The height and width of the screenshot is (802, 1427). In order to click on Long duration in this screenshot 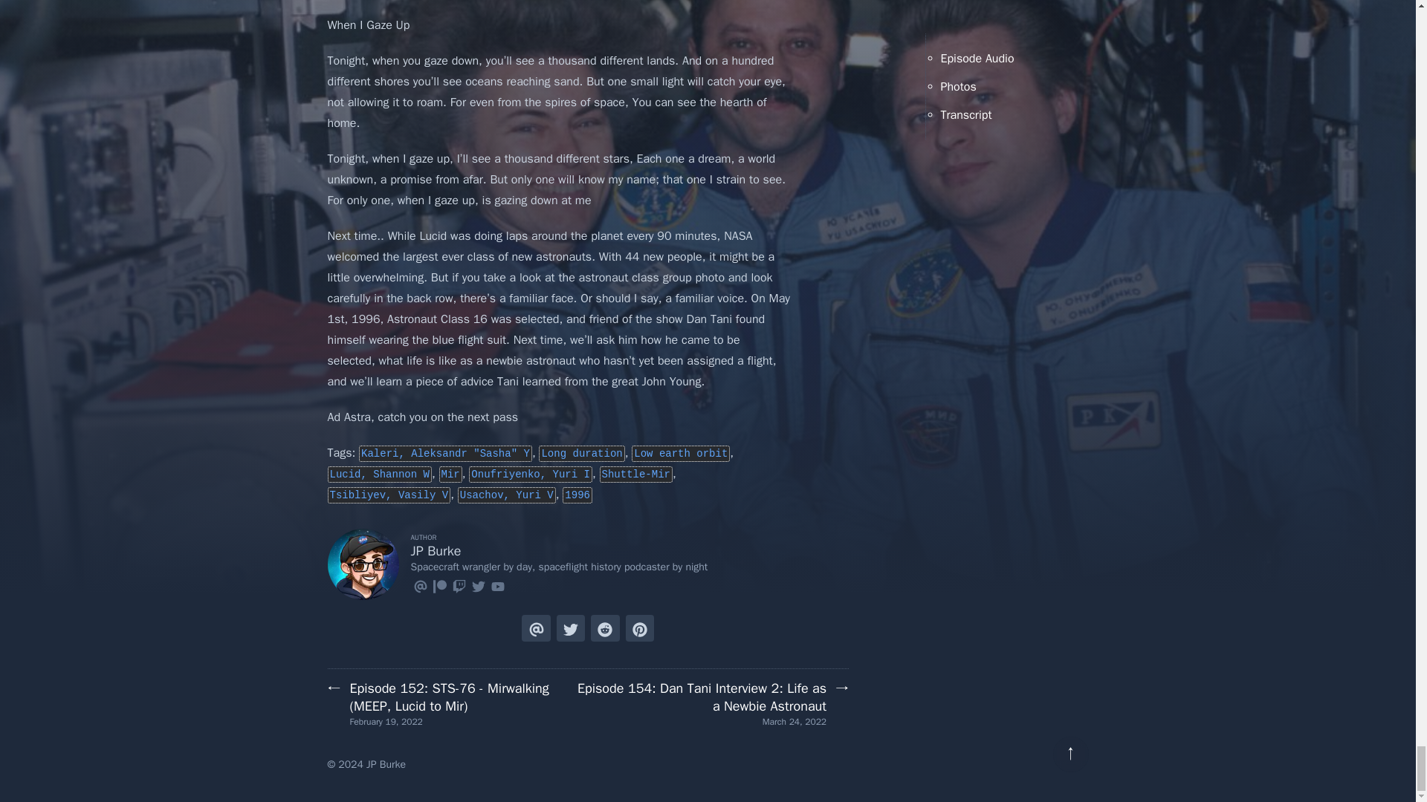, I will do `click(581, 454)`.